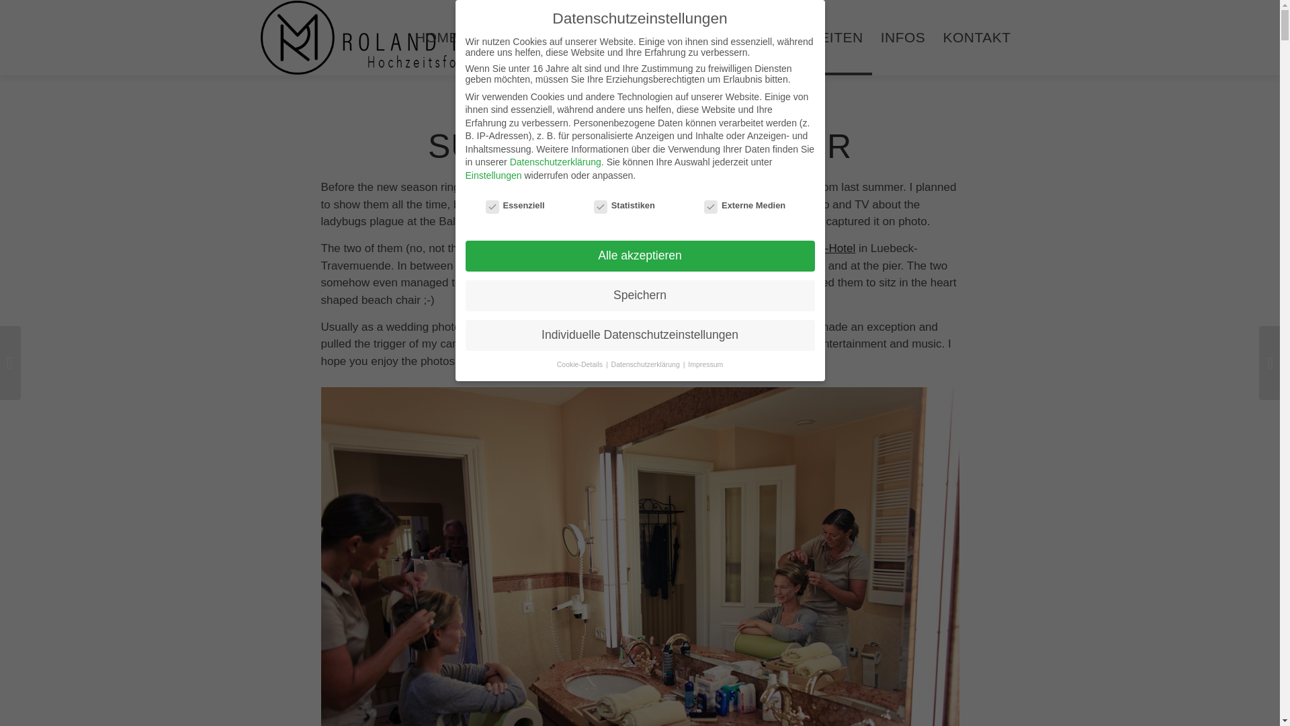 This screenshot has height=726, width=1290. What do you see at coordinates (437, 38) in the screenshot?
I see `HOME` at bounding box center [437, 38].